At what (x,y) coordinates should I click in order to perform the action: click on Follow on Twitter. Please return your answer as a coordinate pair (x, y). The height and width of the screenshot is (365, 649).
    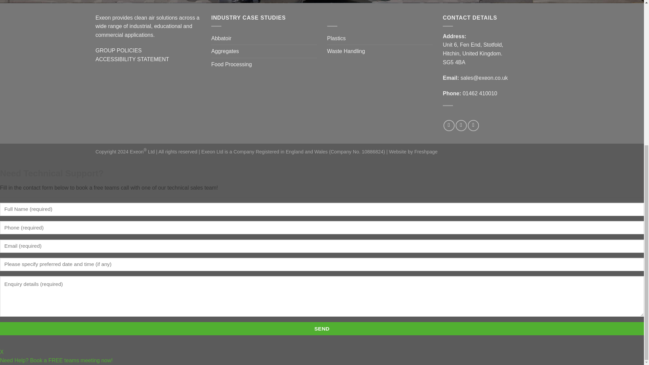
    Looking at the image, I should click on (461, 125).